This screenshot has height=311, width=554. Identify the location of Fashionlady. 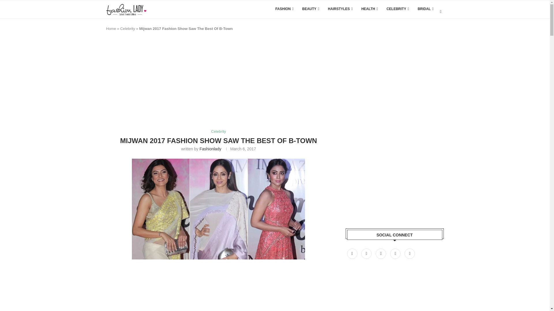
(210, 149).